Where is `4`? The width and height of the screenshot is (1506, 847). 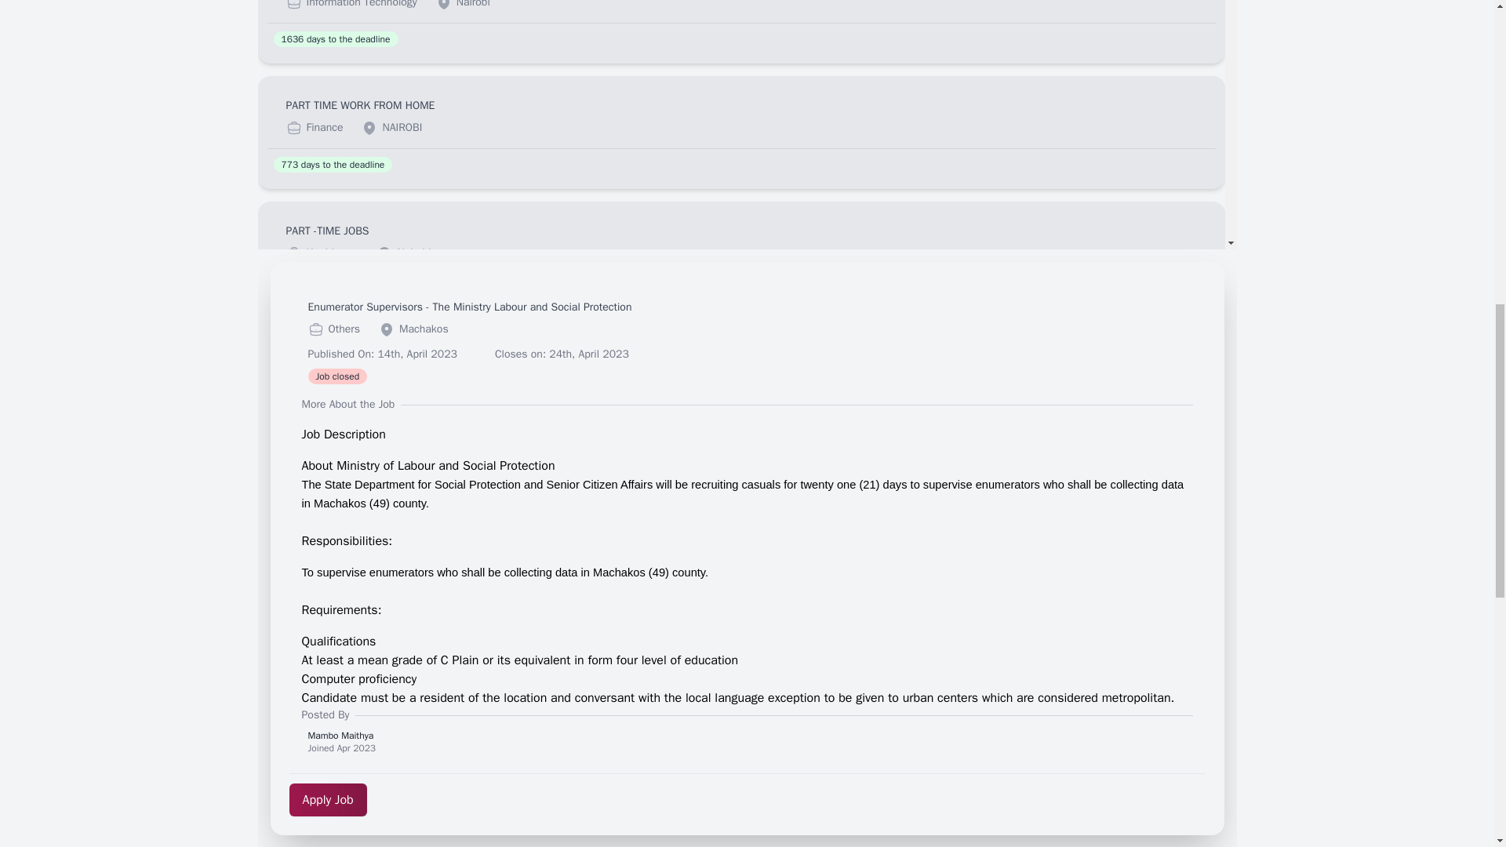
4 is located at coordinates (999, 715).